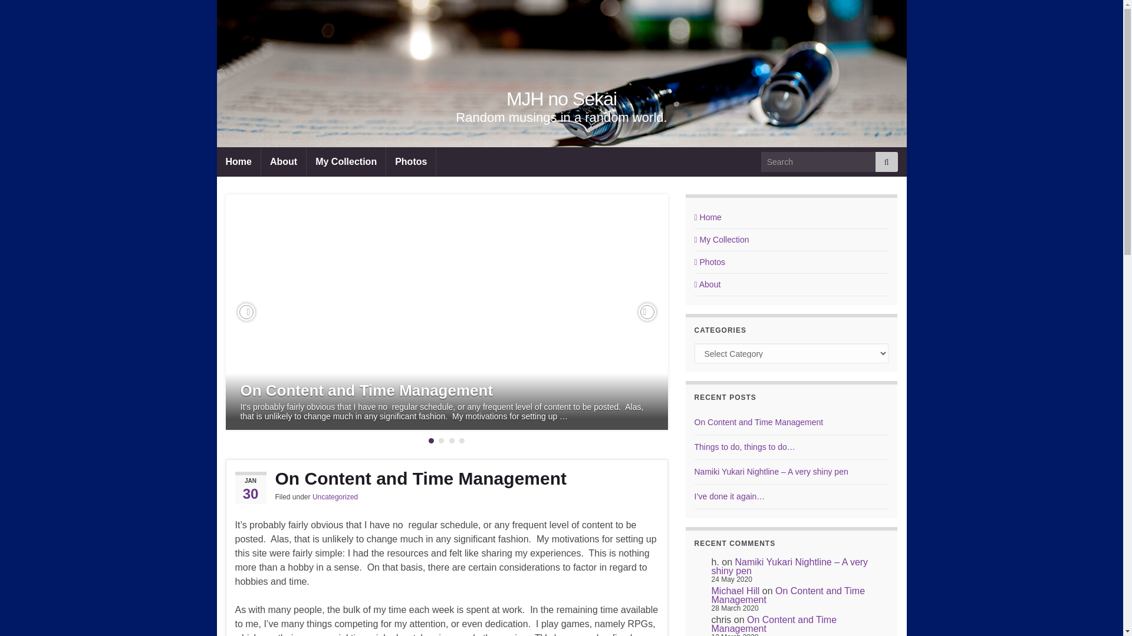 The width and height of the screenshot is (1132, 636). I want to click on Previous, so click(245, 312).